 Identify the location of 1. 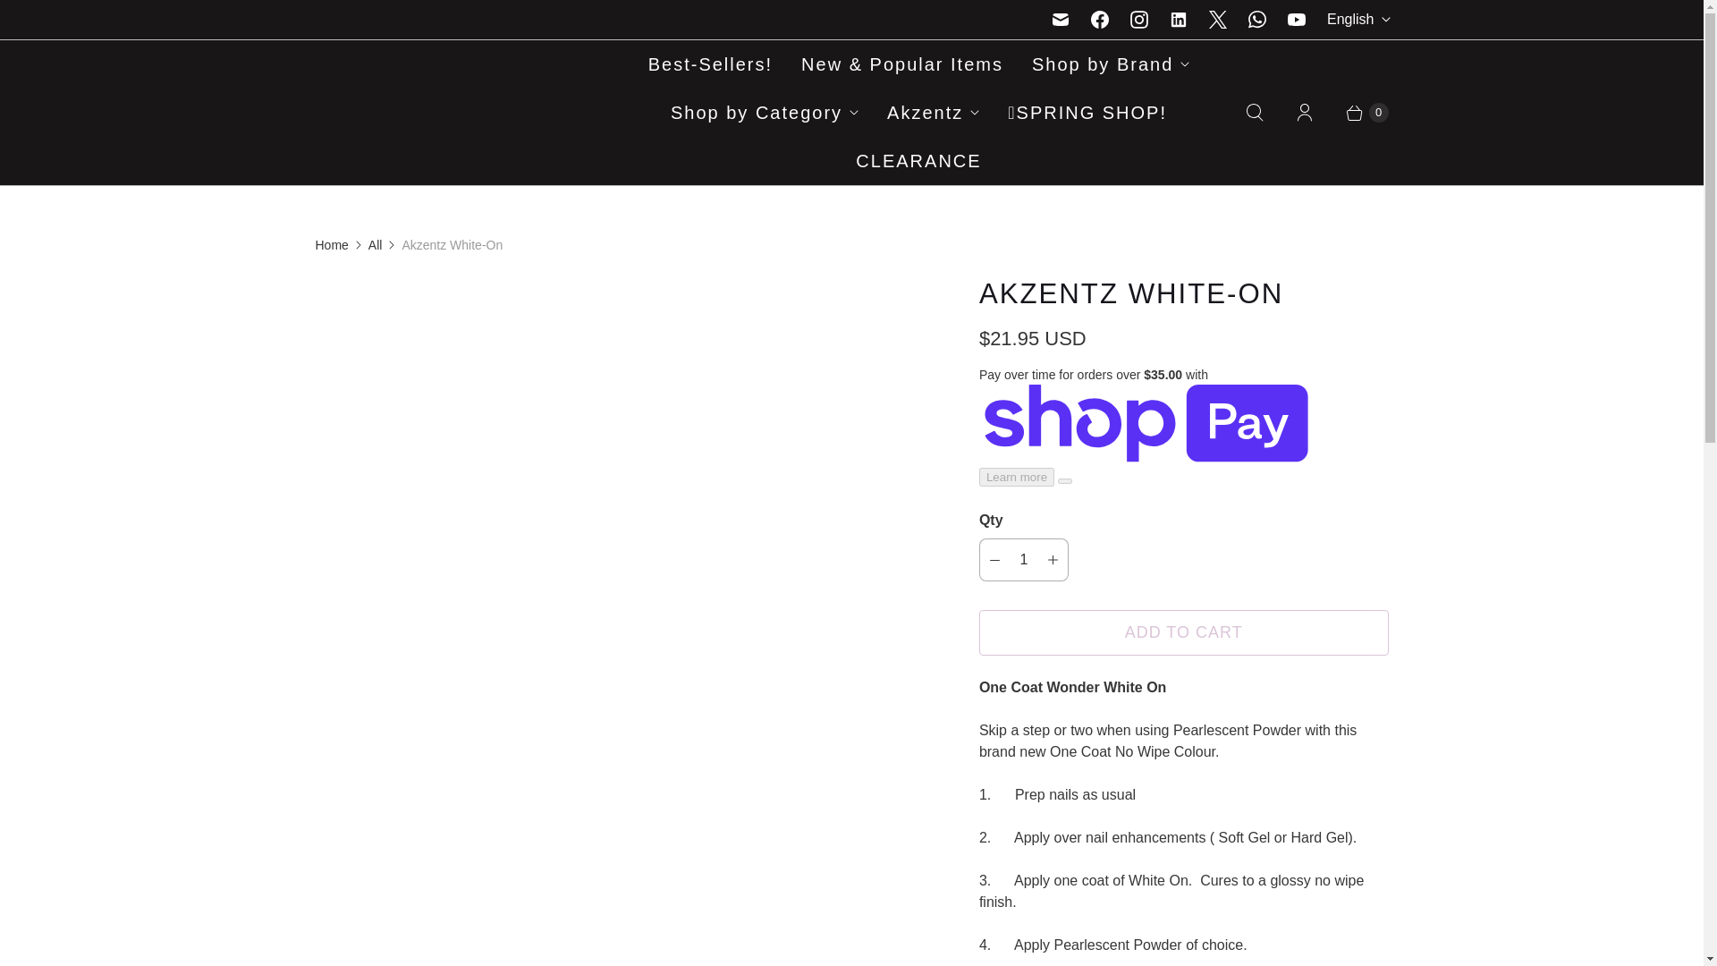
(1023, 560).